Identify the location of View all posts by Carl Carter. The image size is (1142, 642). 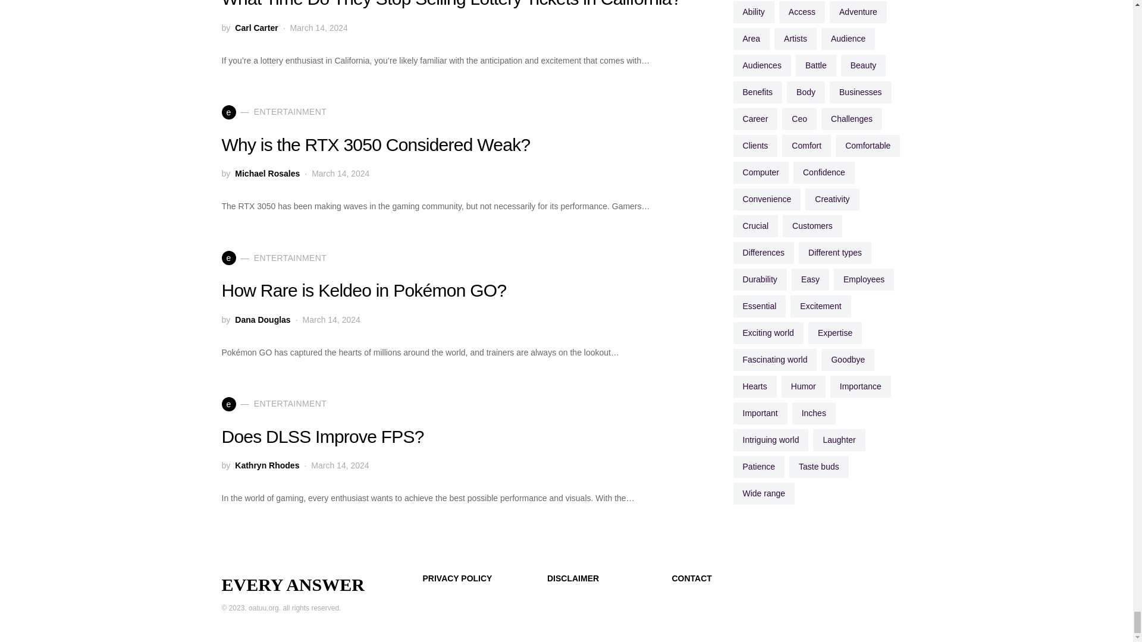
(256, 27).